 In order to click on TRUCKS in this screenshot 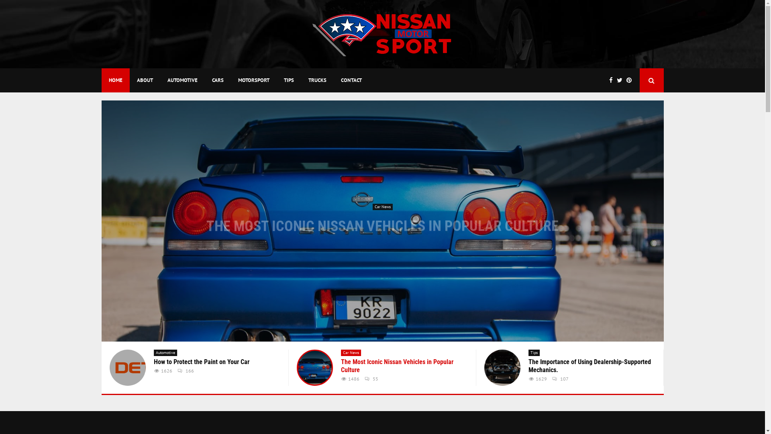, I will do `click(317, 80)`.